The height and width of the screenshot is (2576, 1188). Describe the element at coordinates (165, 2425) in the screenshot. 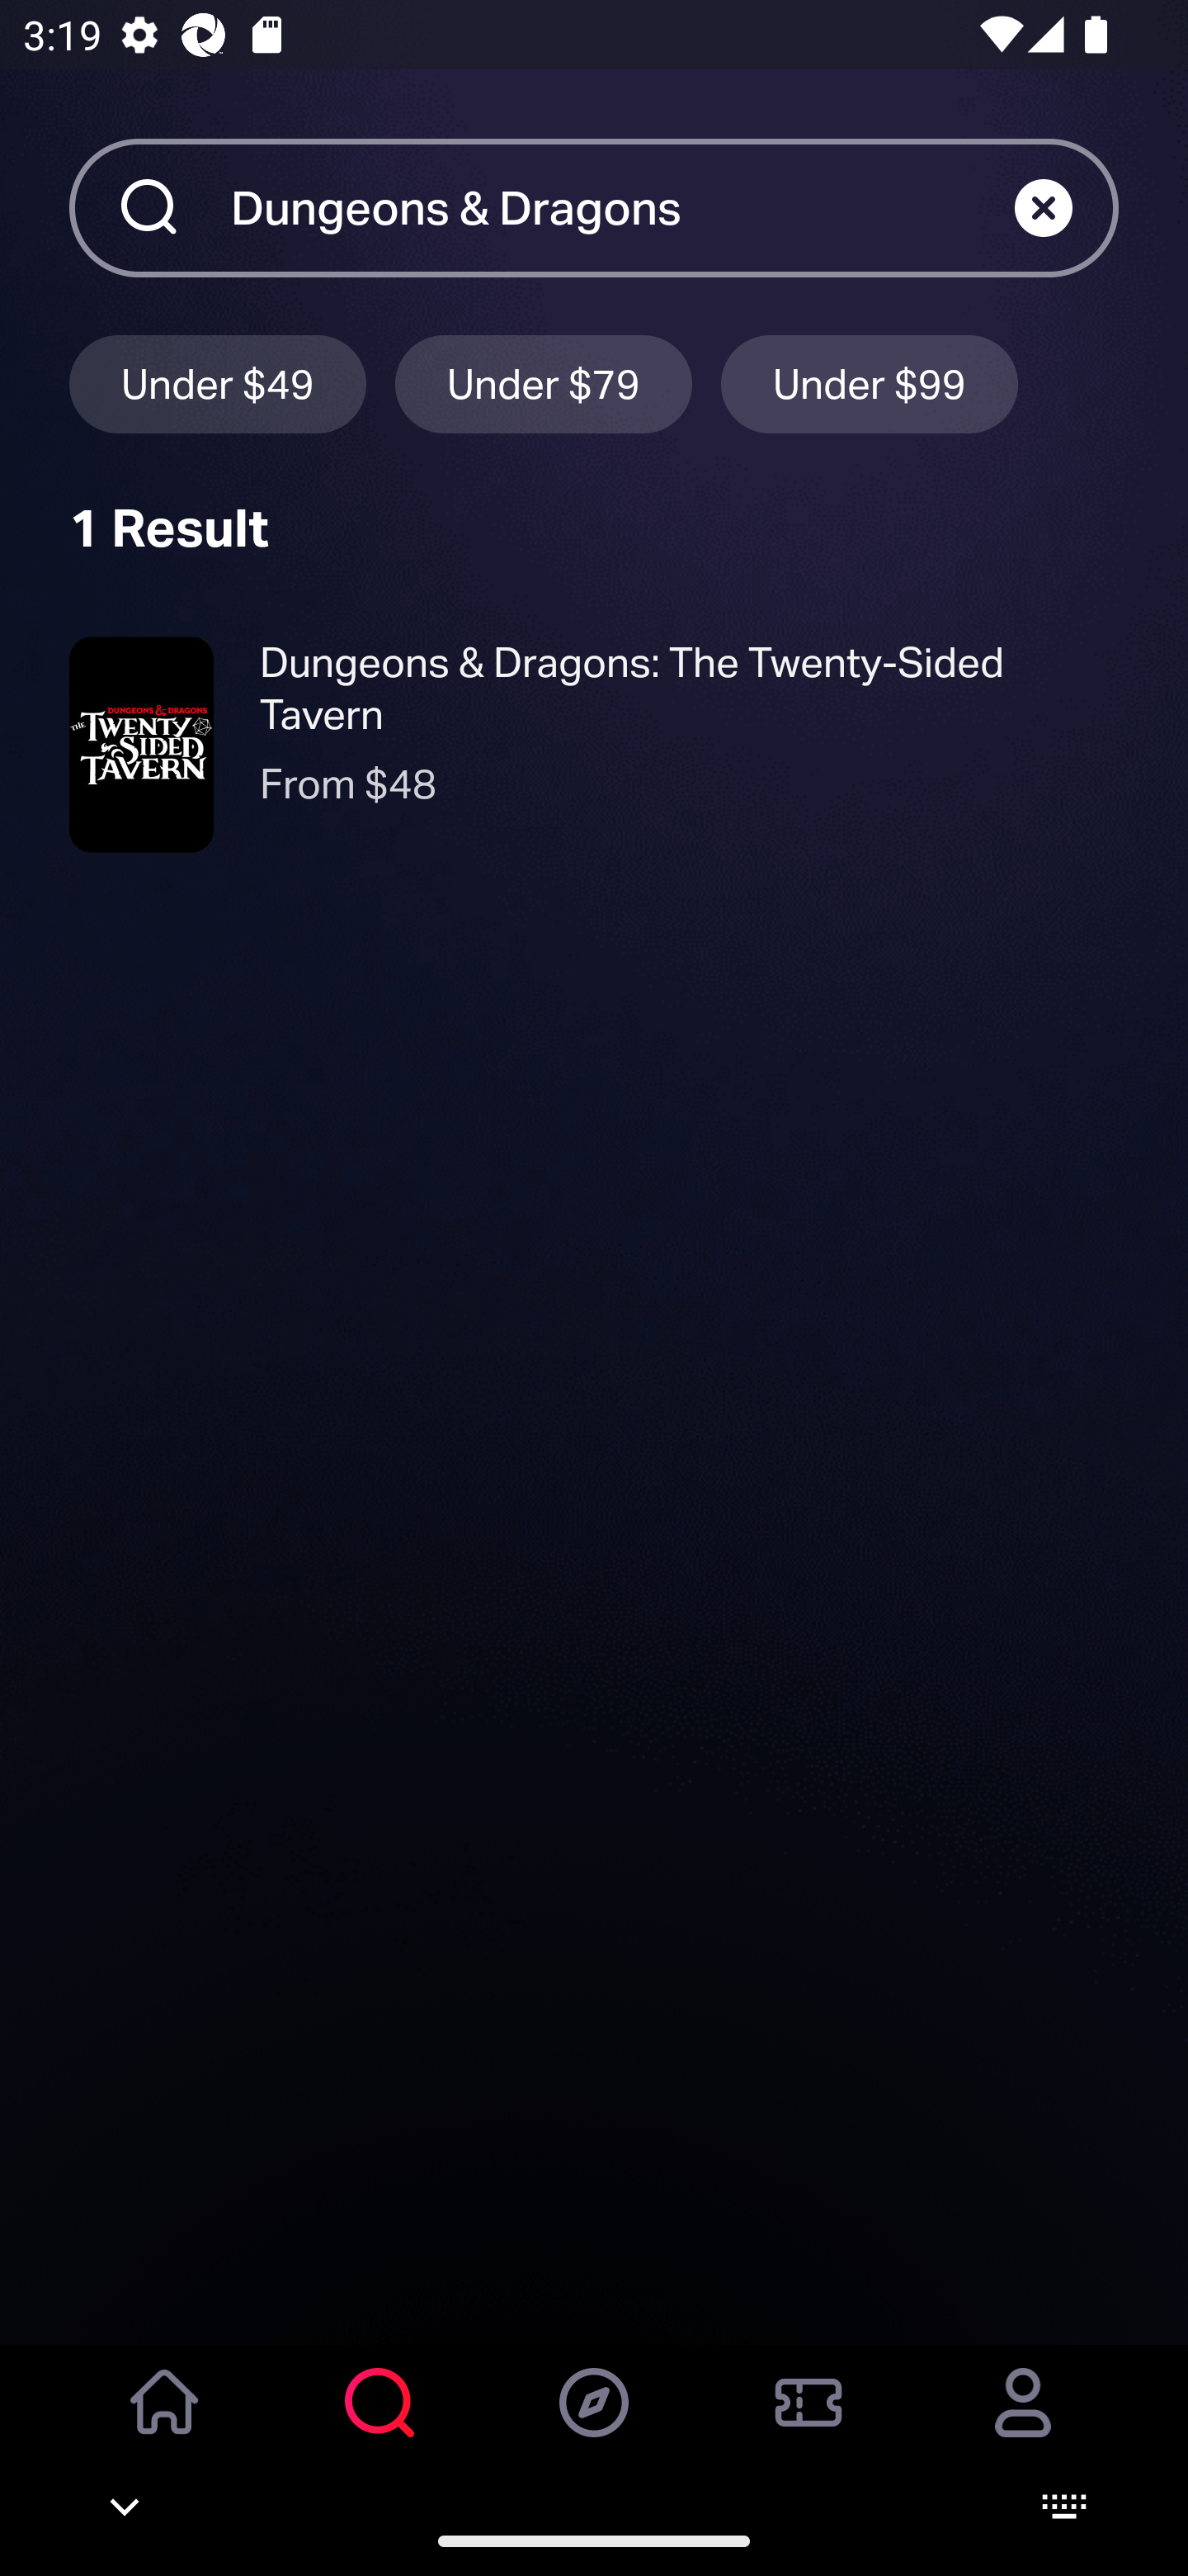

I see `Home` at that location.